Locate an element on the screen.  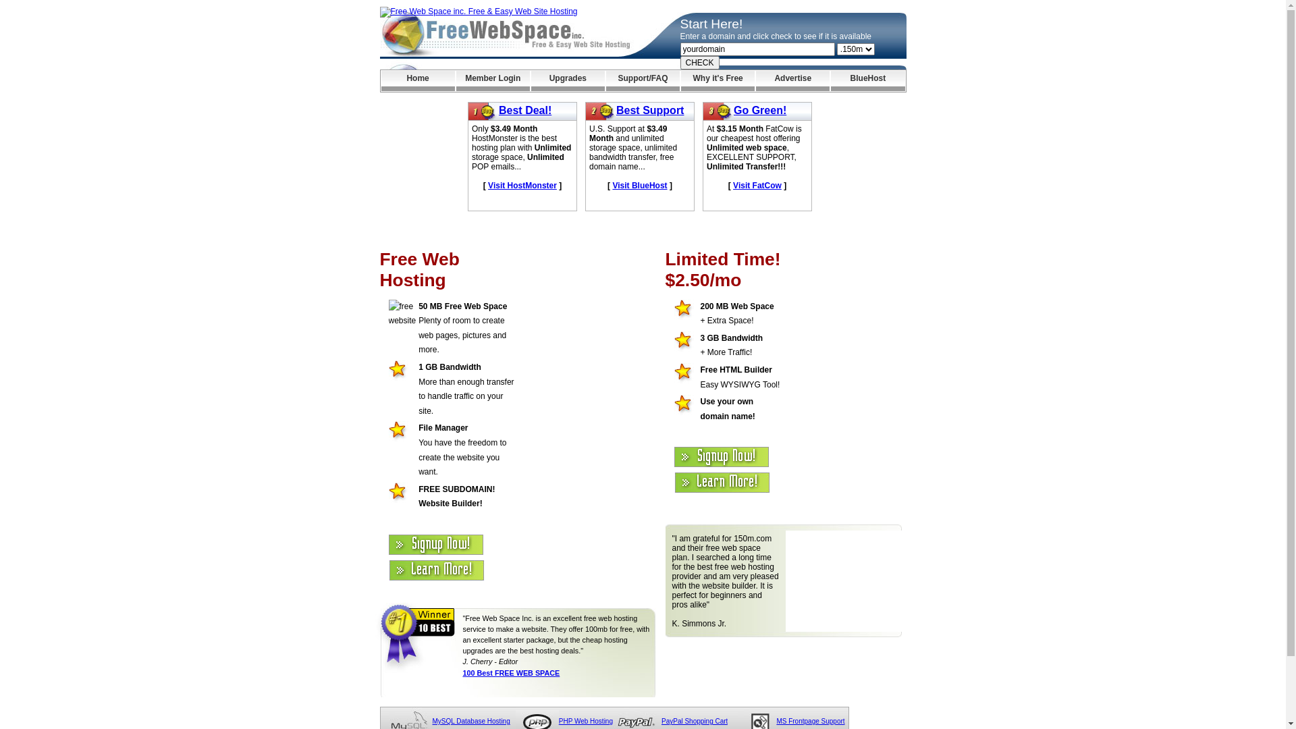
Upgrades is located at coordinates (568, 81).